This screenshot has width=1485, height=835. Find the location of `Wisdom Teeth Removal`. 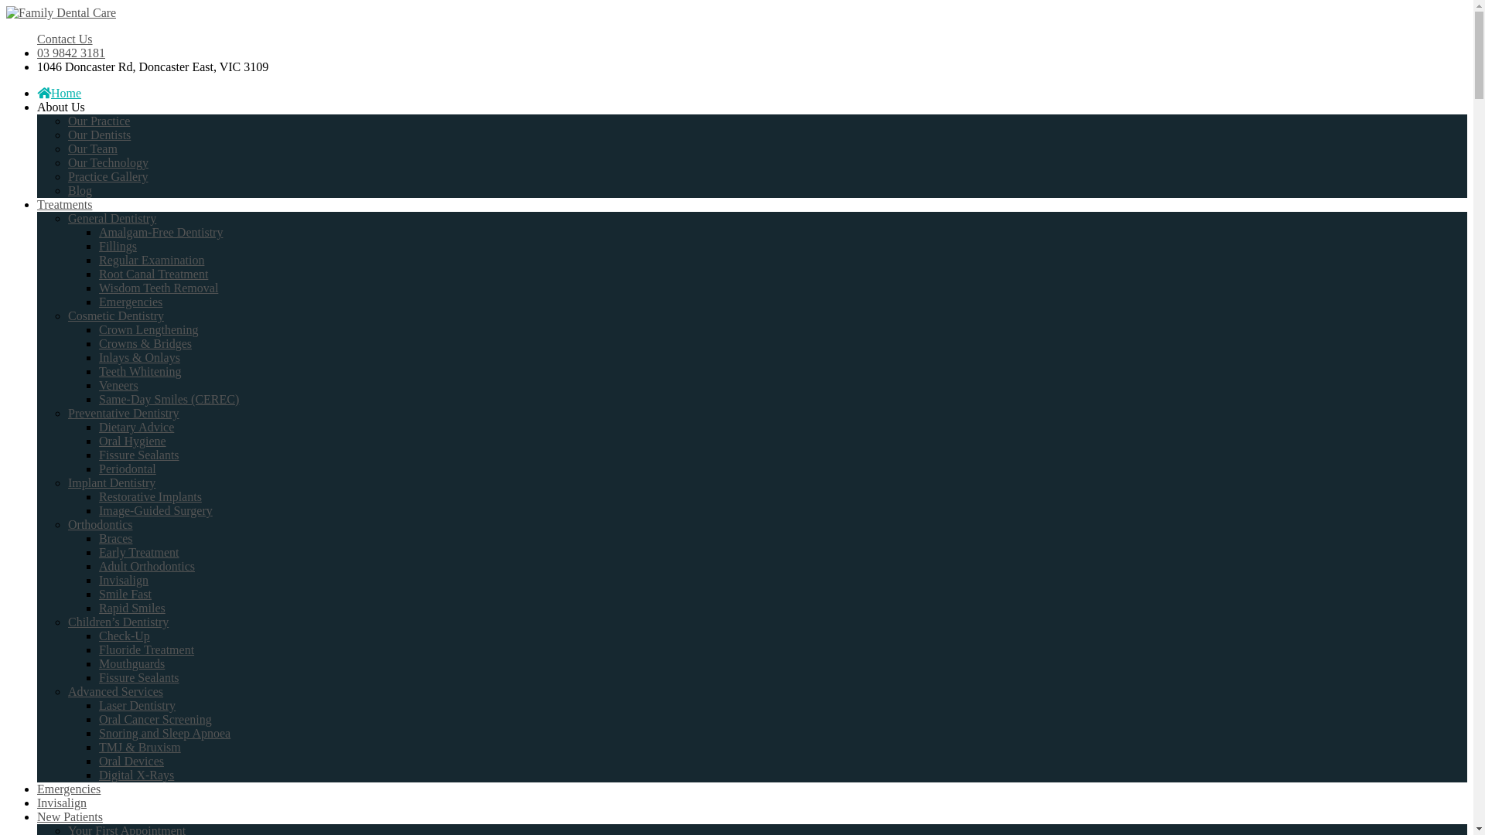

Wisdom Teeth Removal is located at coordinates (159, 288).